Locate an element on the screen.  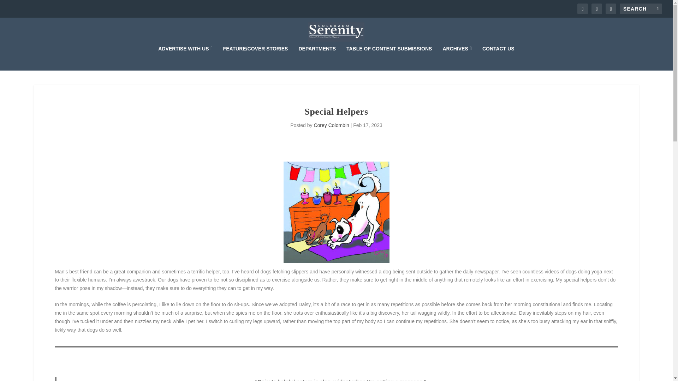
CONTACT US is located at coordinates (498, 58).